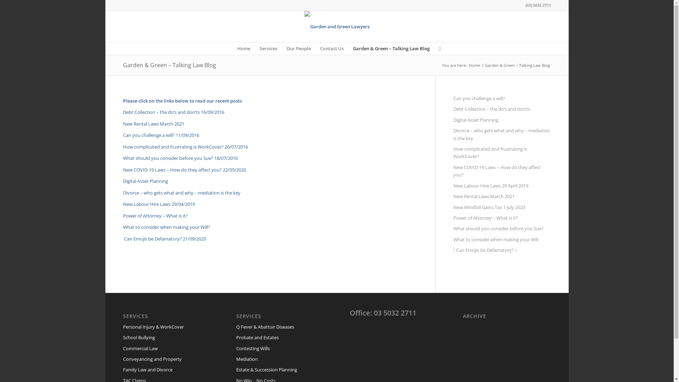  I want to click on Home, so click(244, 49).